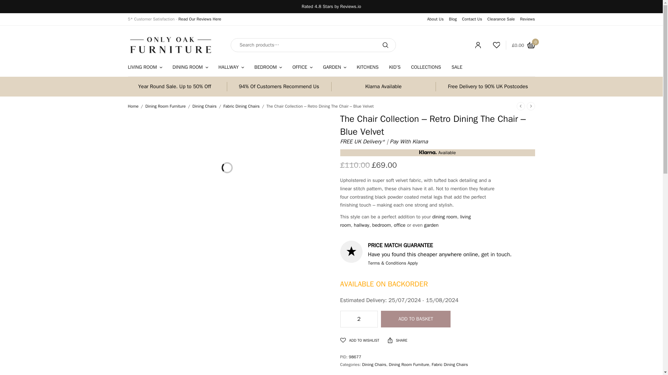  Describe the element at coordinates (435, 19) in the screenshot. I see `About Us` at that location.